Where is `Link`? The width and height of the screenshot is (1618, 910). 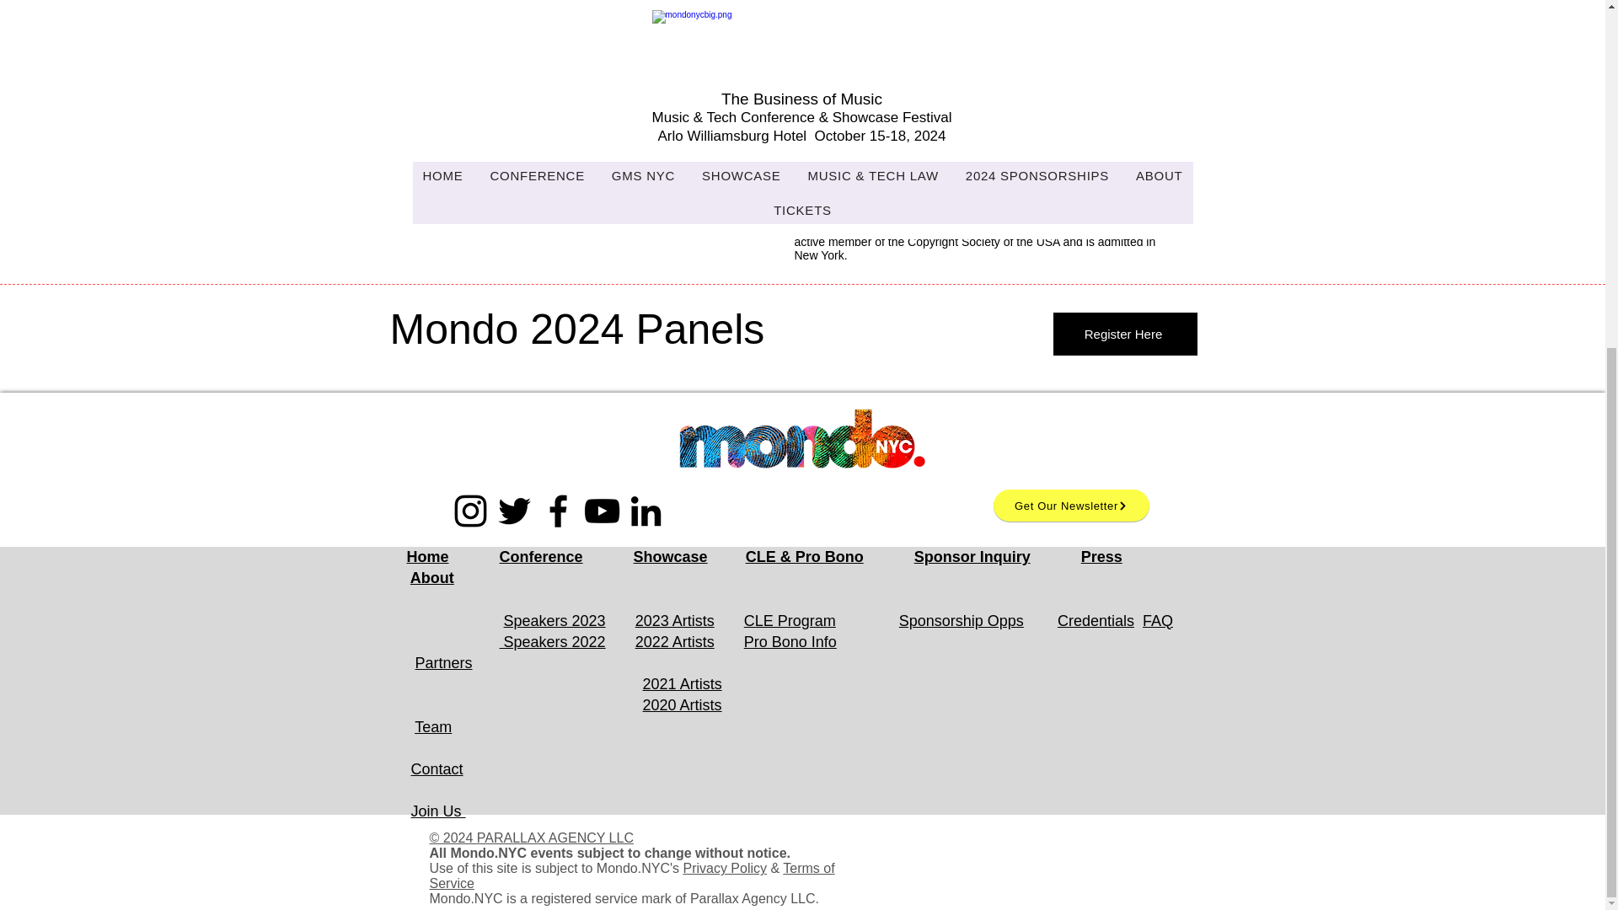 Link is located at coordinates (694, 128).